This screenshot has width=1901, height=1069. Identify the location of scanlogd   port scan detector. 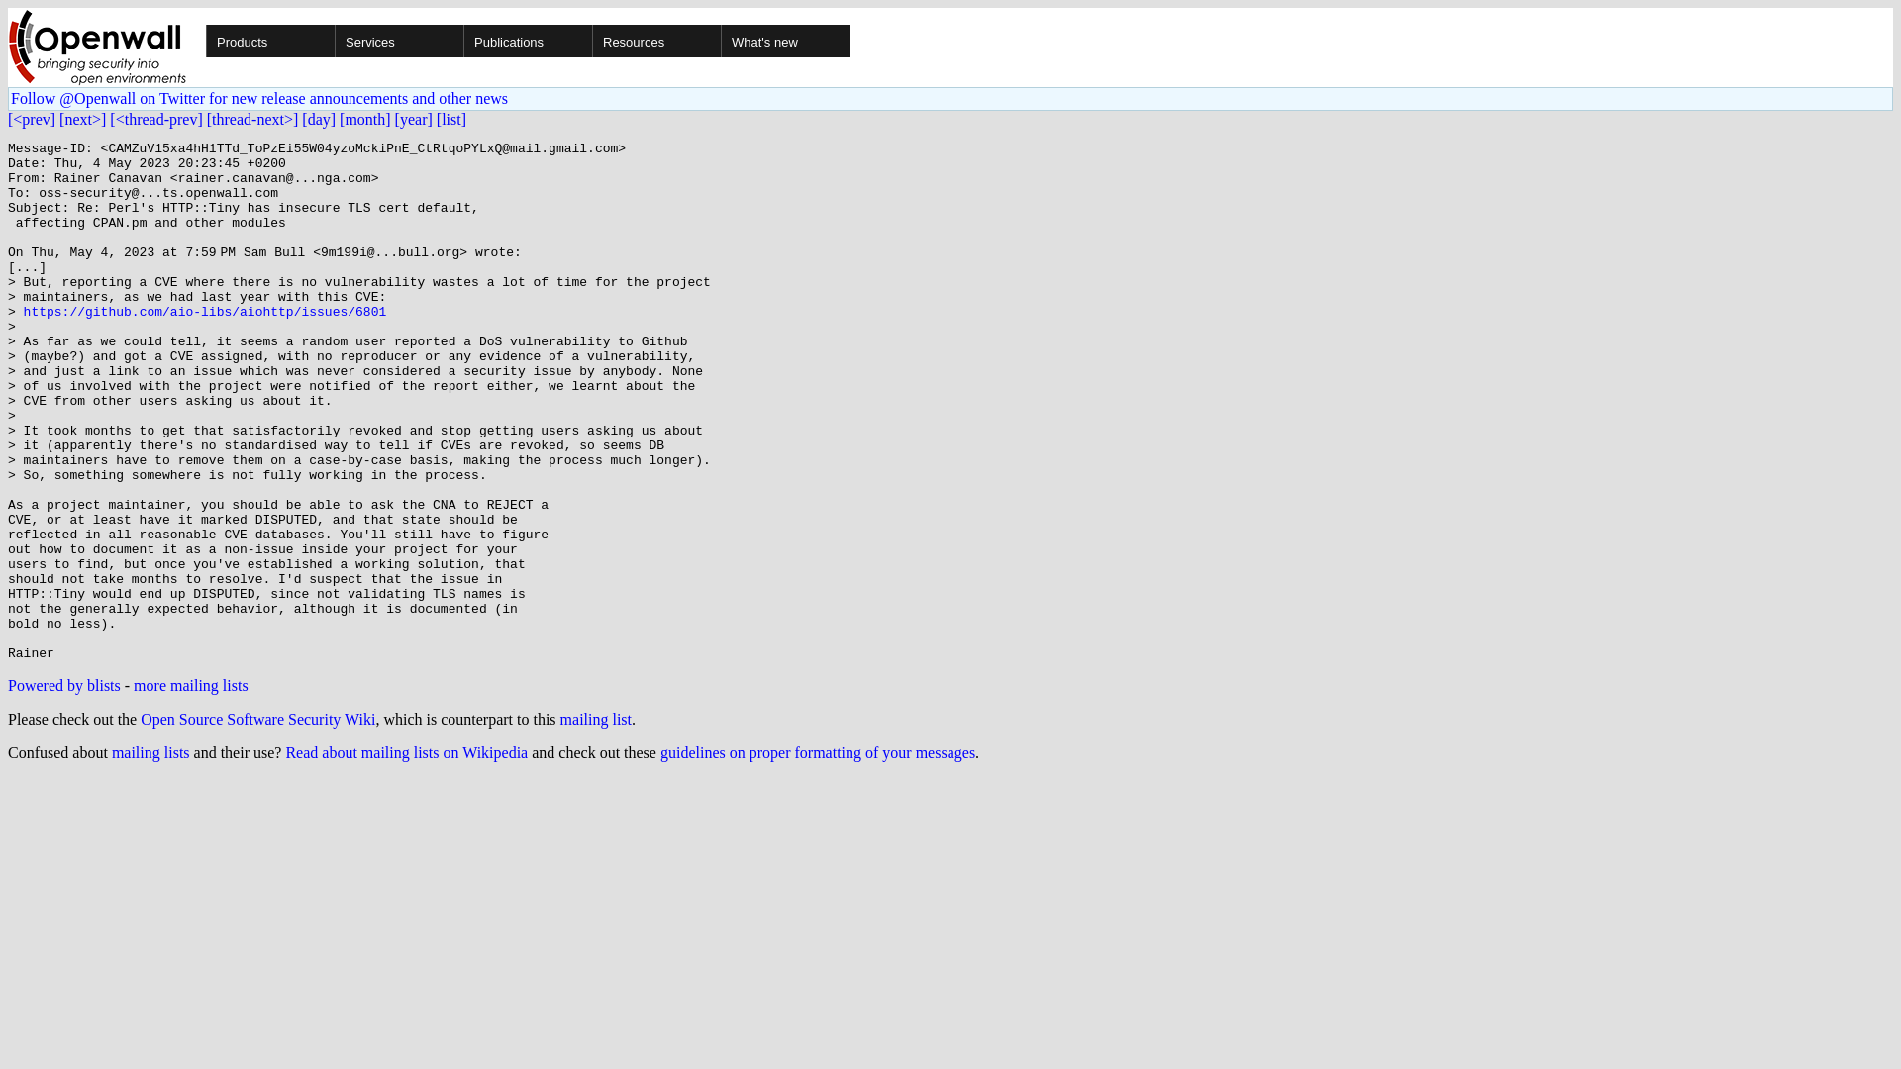
(240, 352).